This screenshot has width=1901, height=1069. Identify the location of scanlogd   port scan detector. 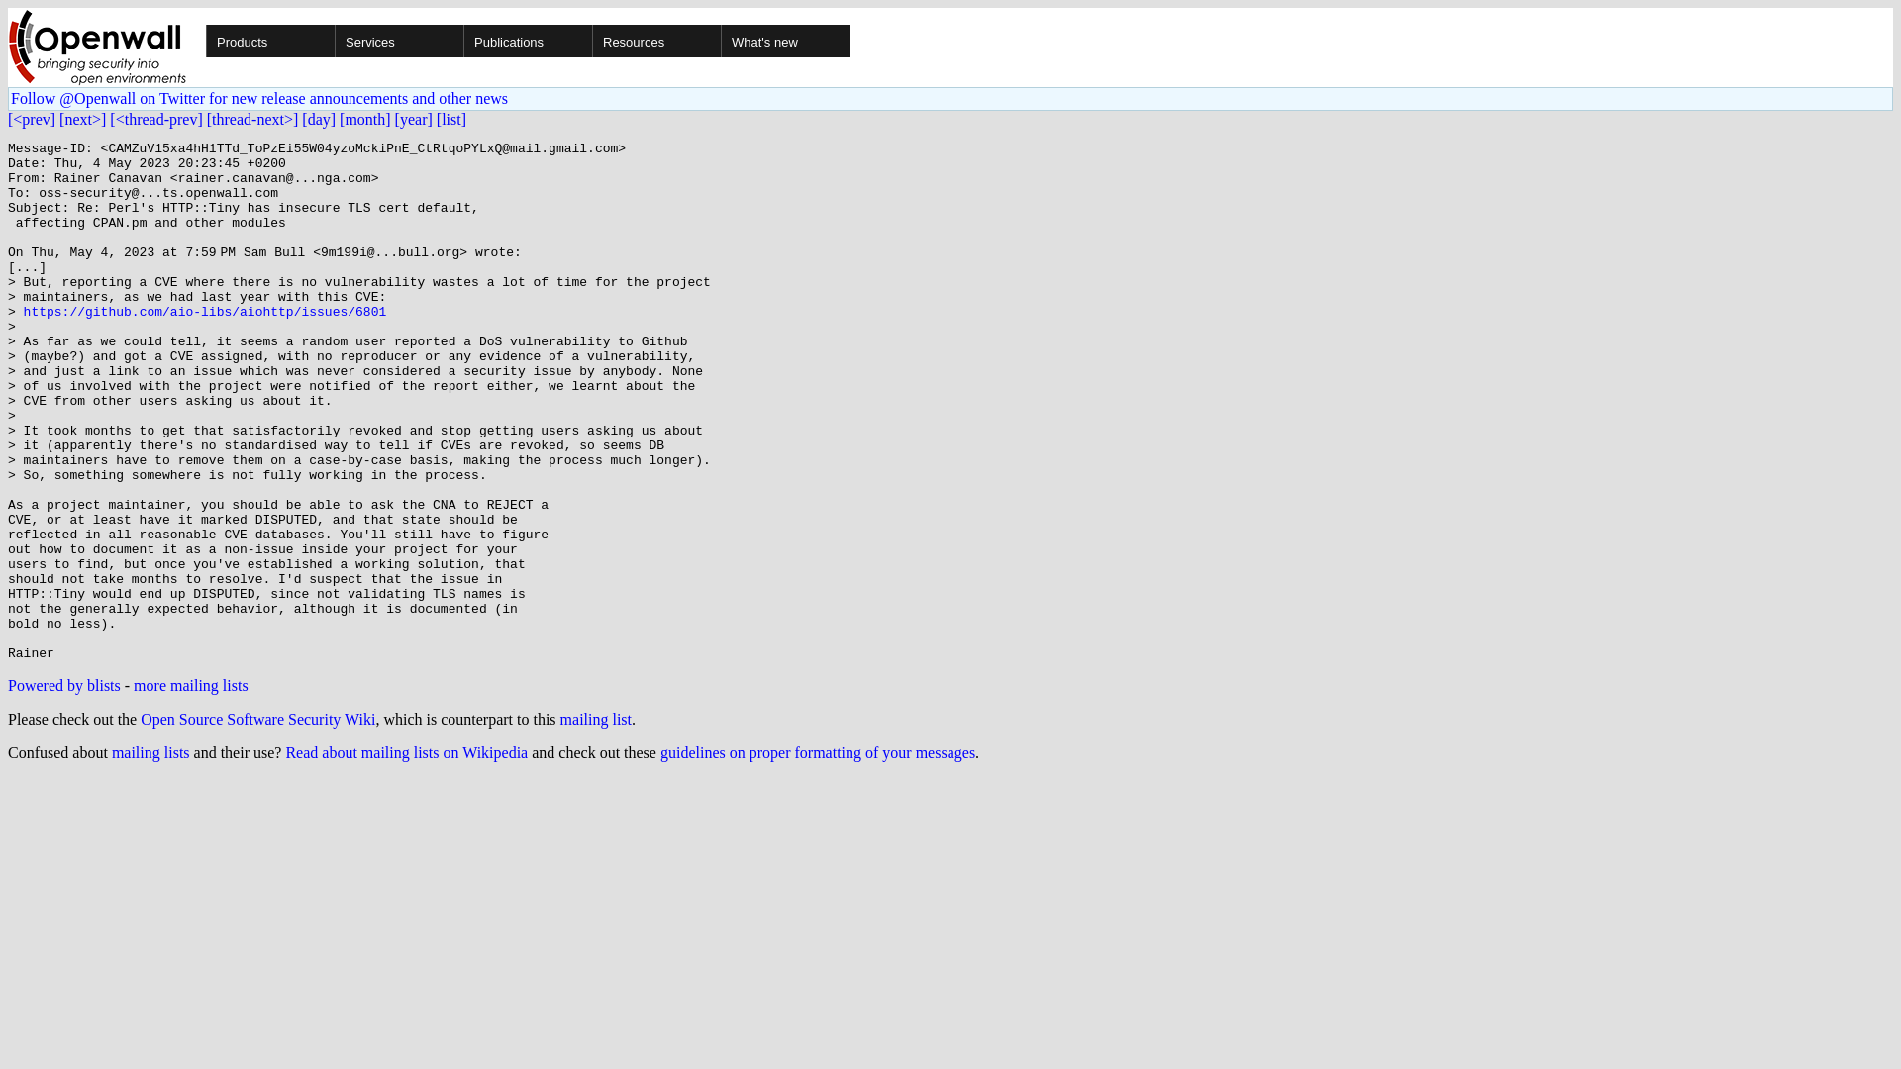
(240, 352).